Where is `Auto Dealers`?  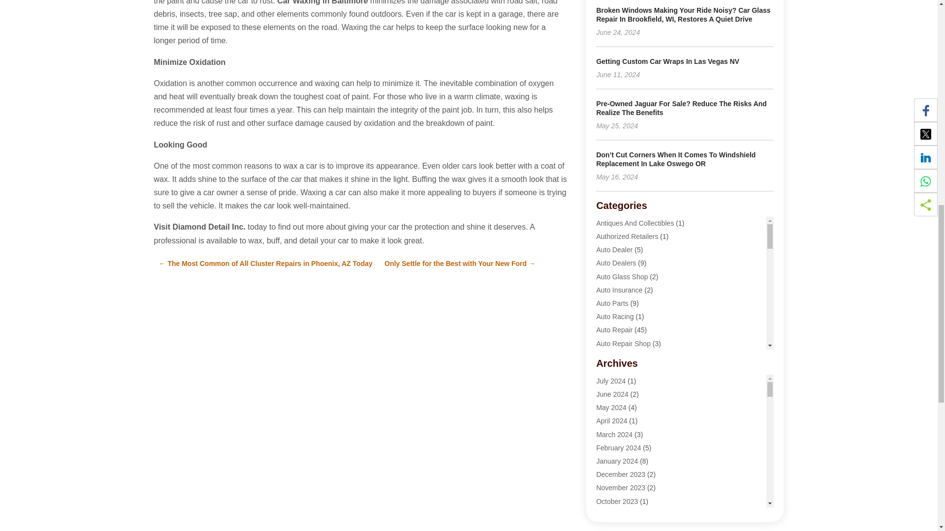
Auto Dealers is located at coordinates (616, 263).